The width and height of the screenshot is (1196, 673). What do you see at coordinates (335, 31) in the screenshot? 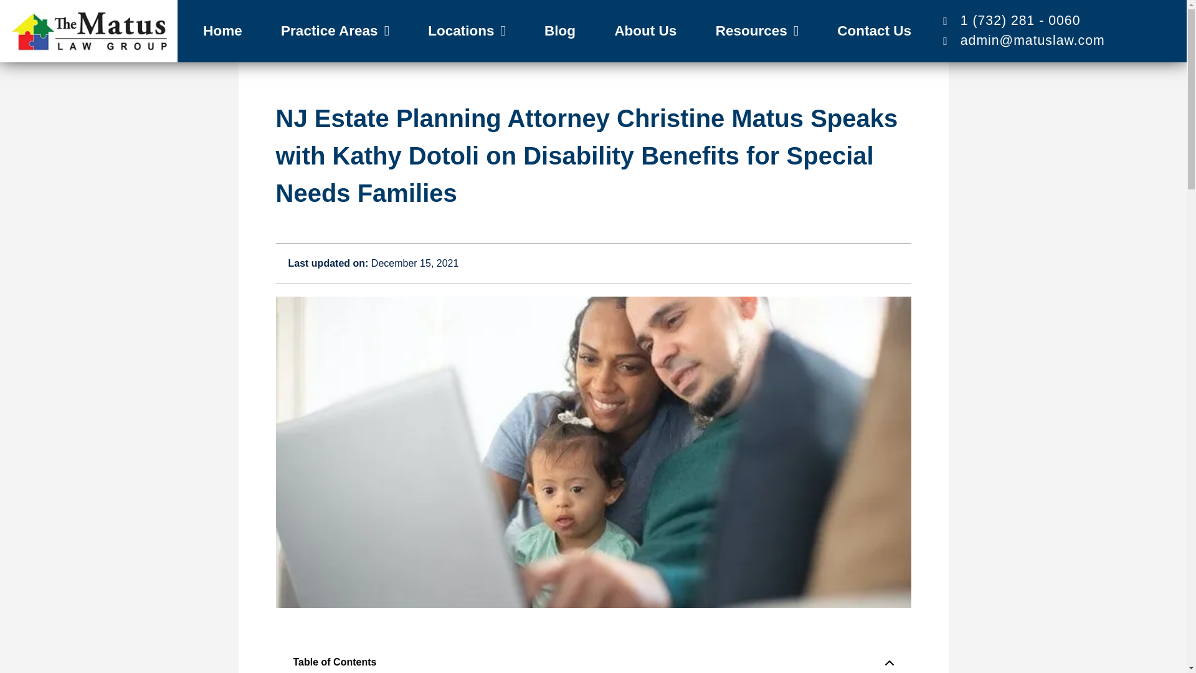
I see `Practice Areas` at bounding box center [335, 31].